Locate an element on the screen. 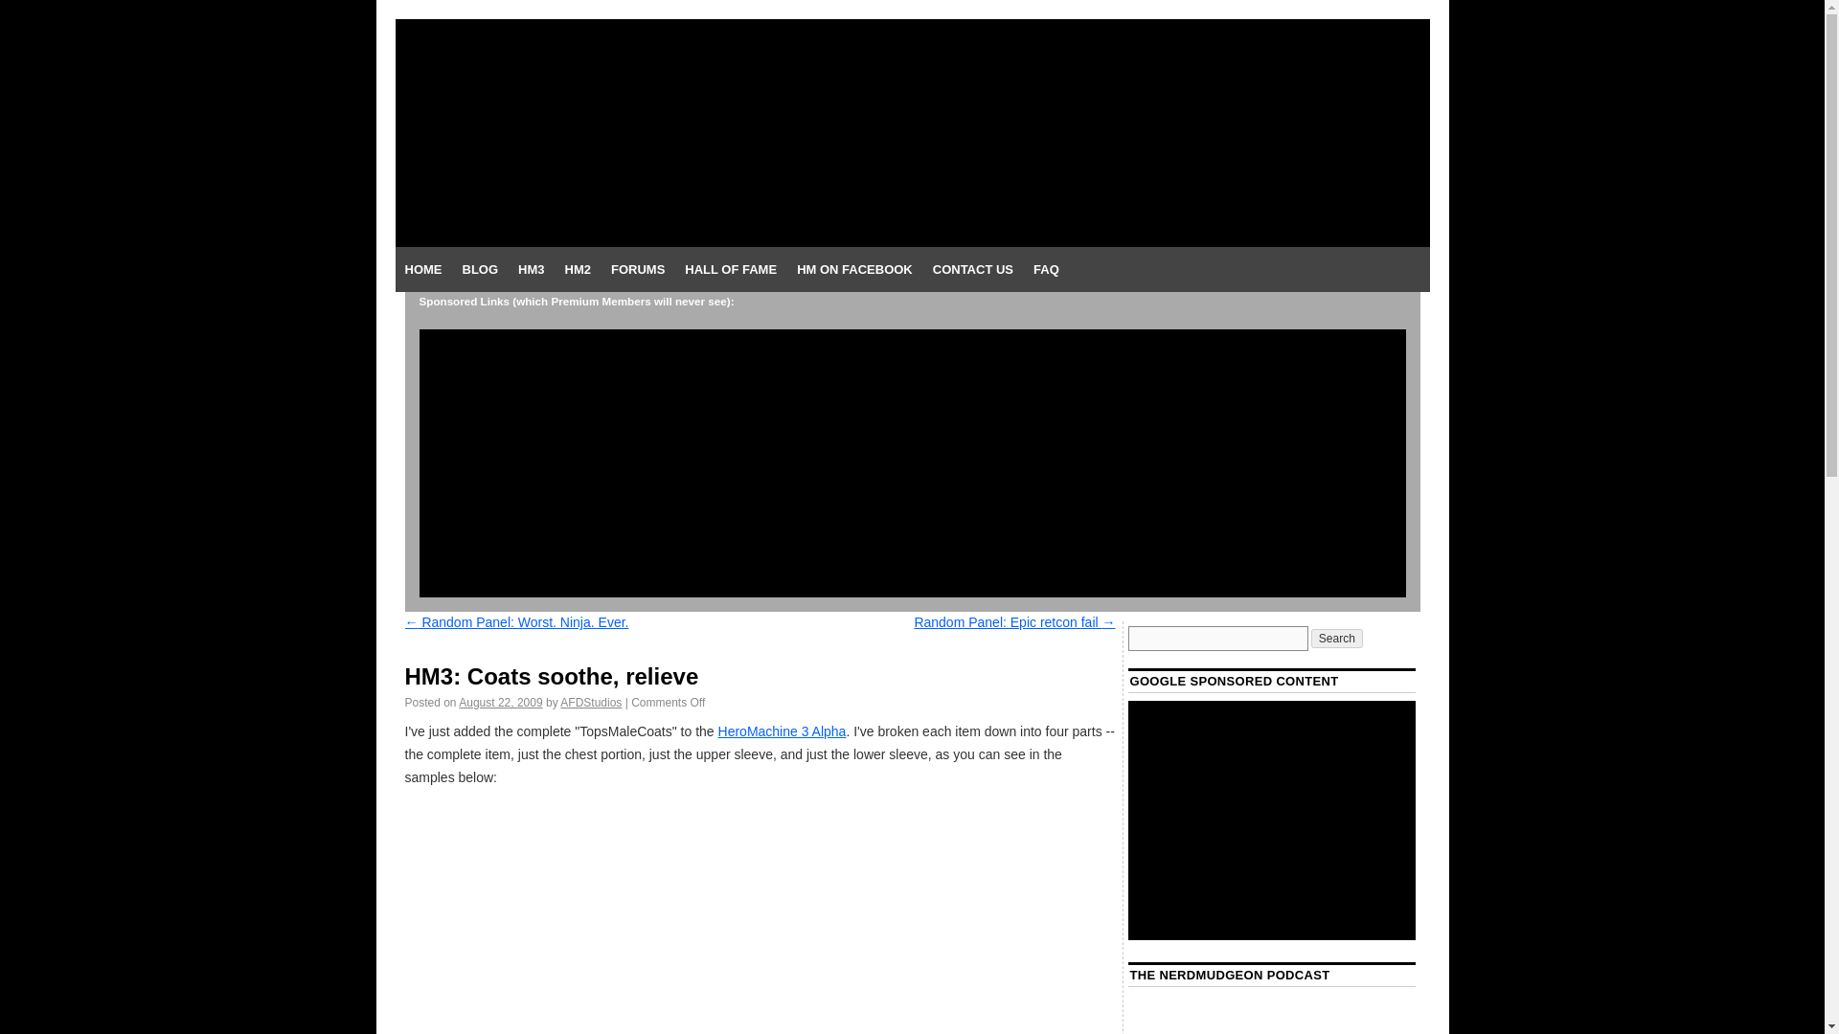 Image resolution: width=1839 pixels, height=1034 pixels. FAQ is located at coordinates (1046, 270).